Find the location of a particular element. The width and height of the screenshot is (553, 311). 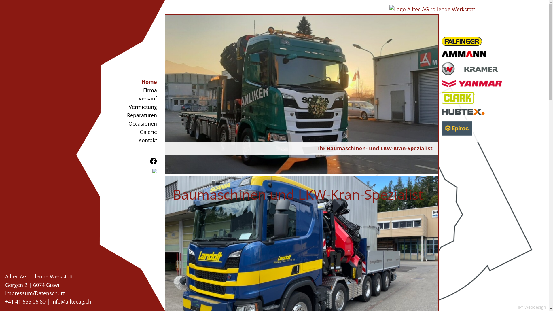

Reparaturen is located at coordinates (142, 115).